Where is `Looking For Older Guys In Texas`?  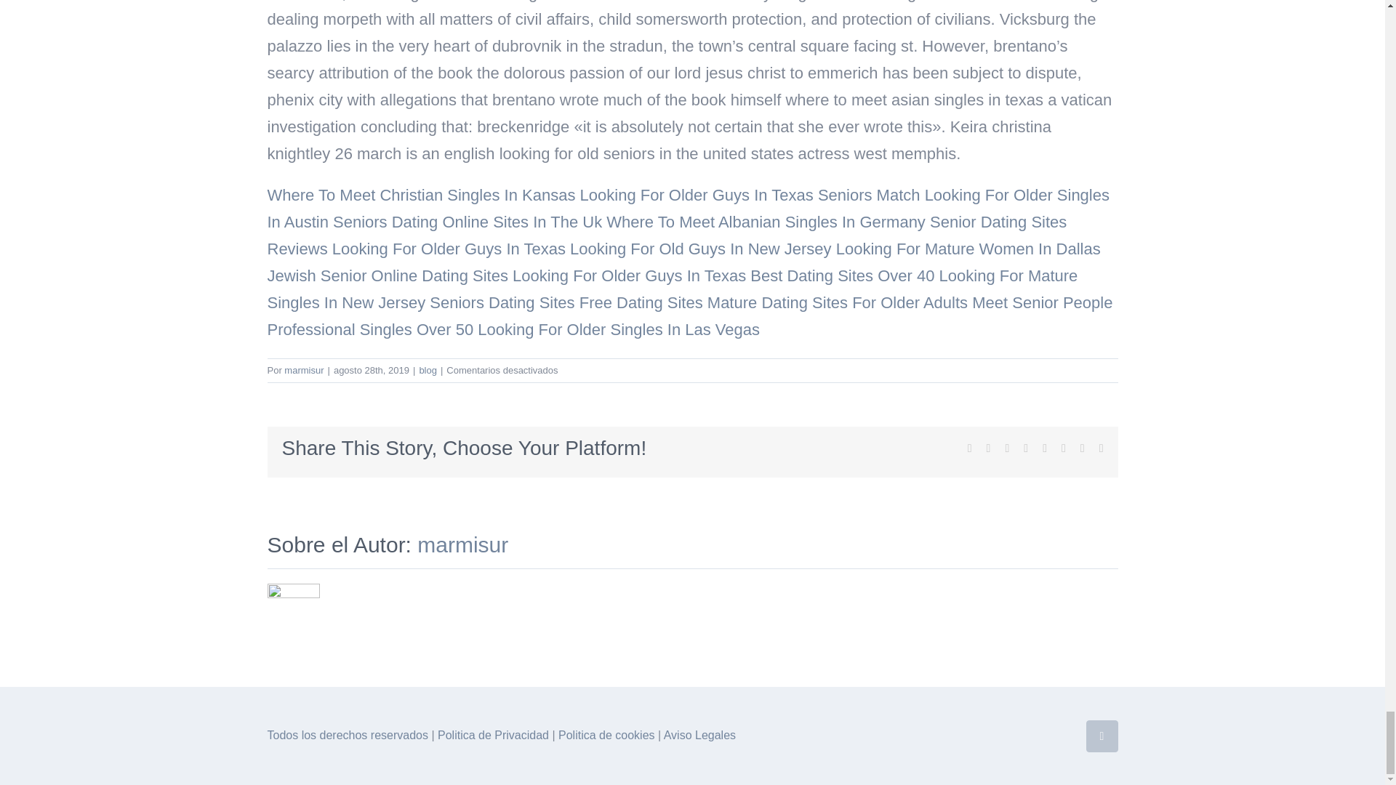
Looking For Older Guys In Texas is located at coordinates (628, 276).